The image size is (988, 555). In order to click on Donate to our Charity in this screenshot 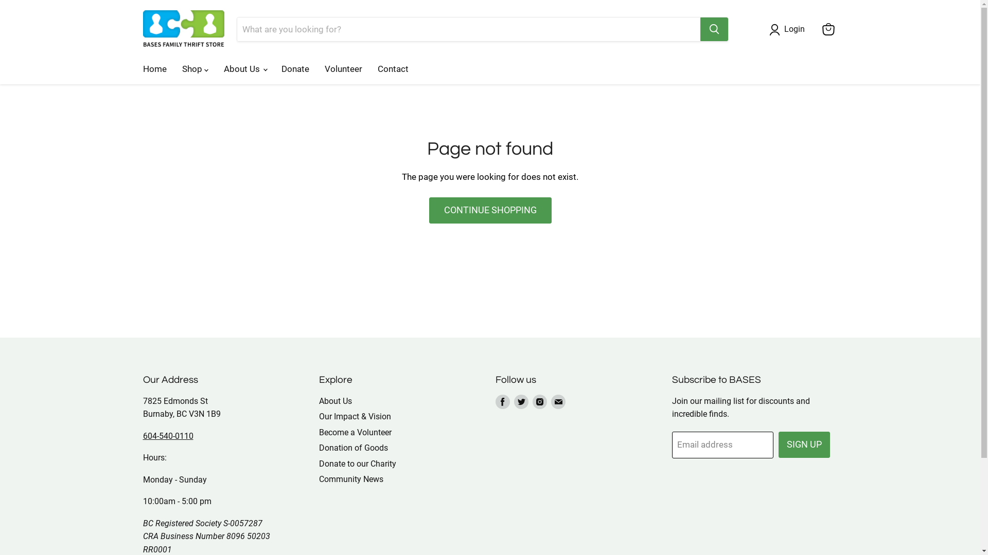, I will do `click(358, 464)`.